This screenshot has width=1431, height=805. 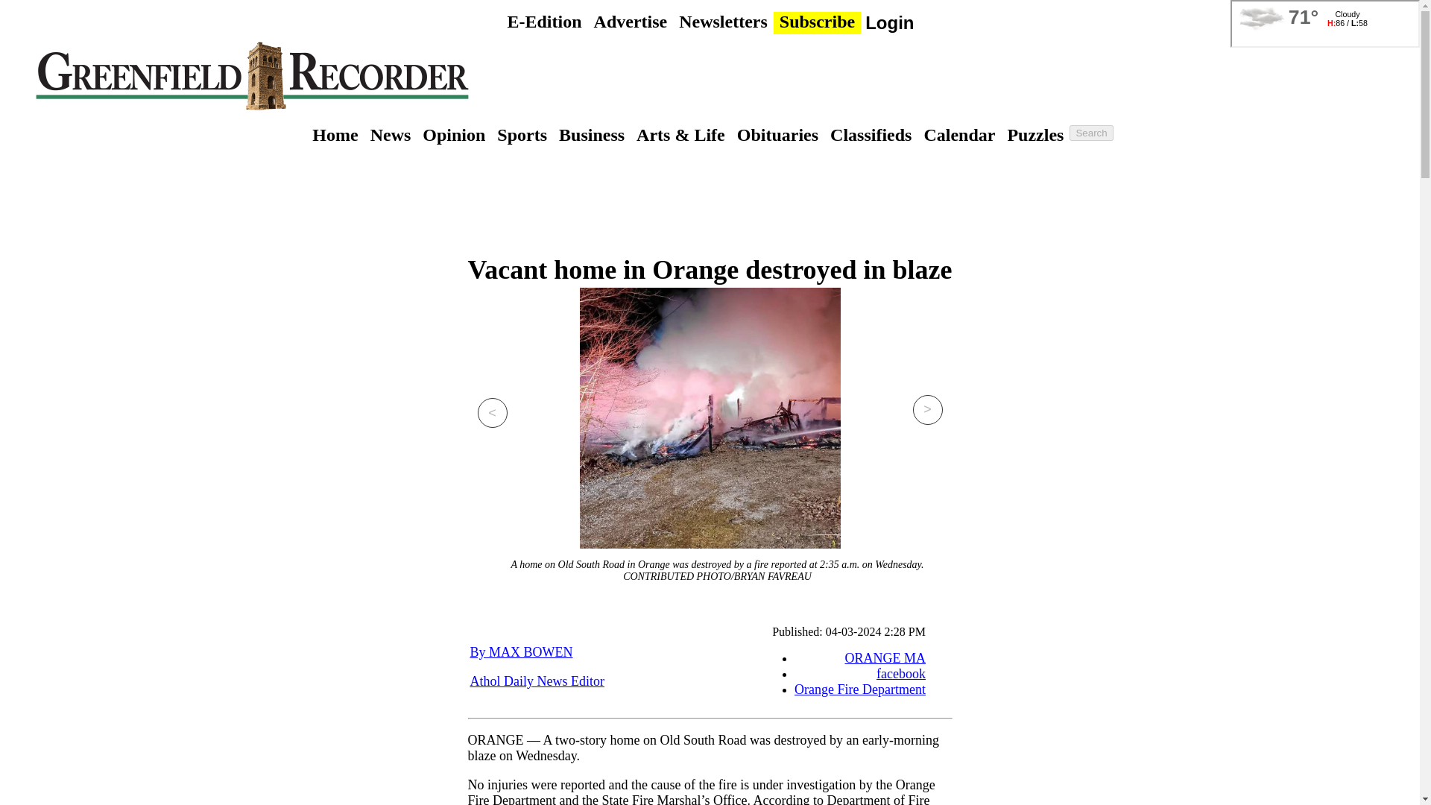 I want to click on E-Edition, so click(x=545, y=21).